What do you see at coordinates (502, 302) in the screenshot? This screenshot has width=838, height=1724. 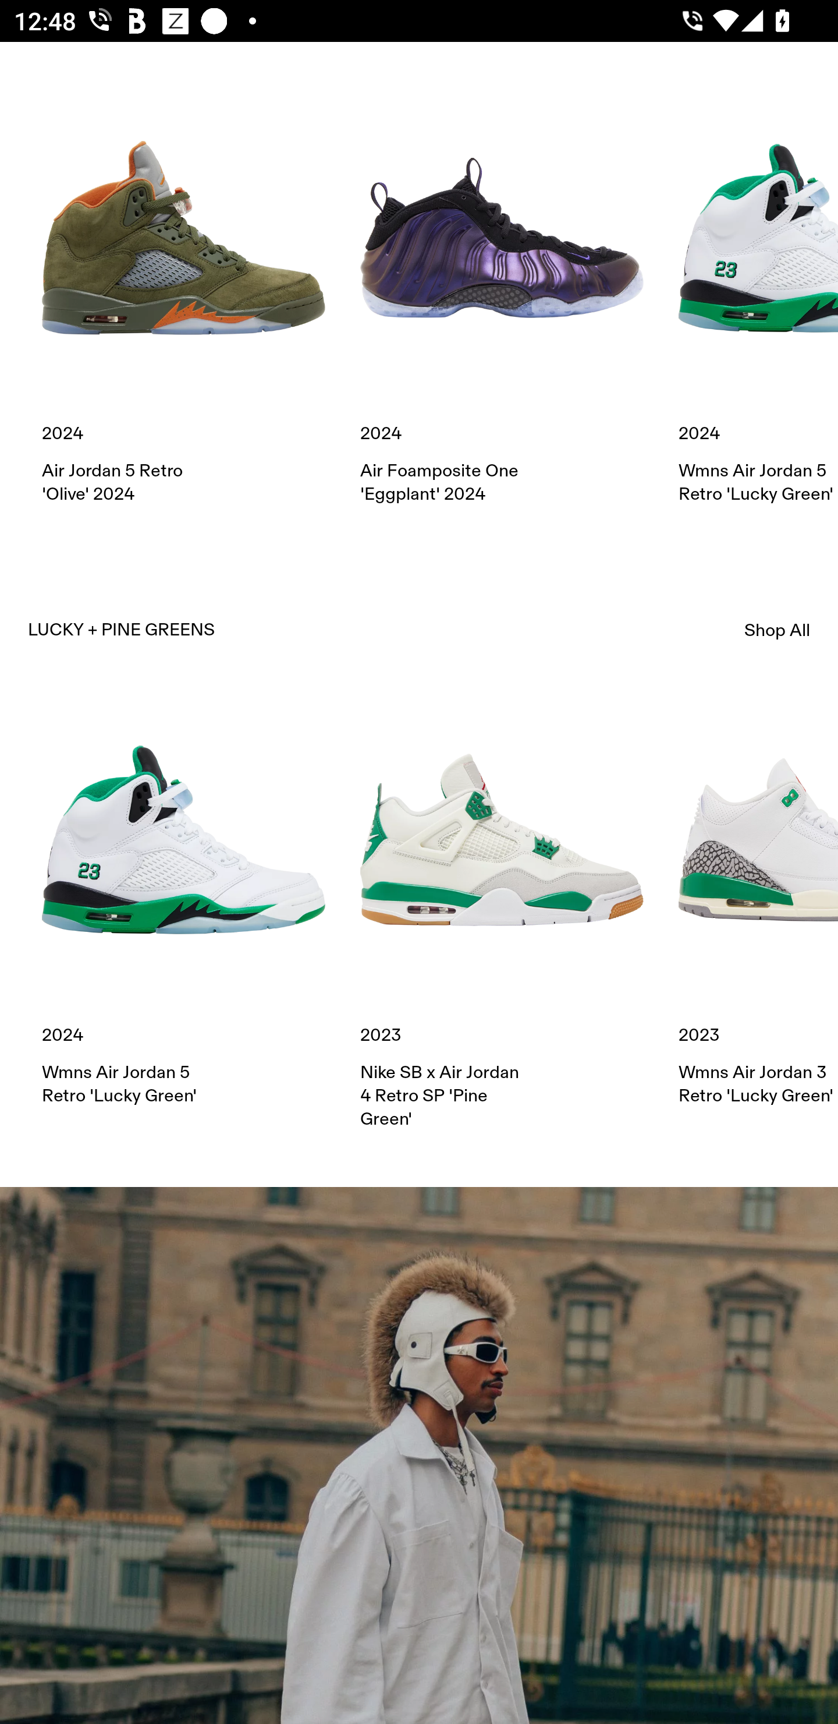 I see `2024 Air Foamposite One 'Eggplant' 2024` at bounding box center [502, 302].